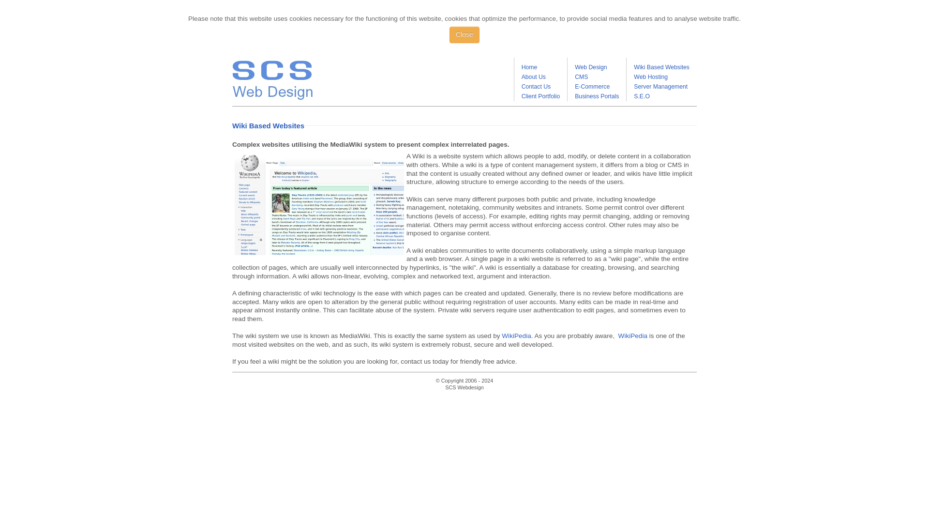 This screenshot has height=523, width=929. Describe the element at coordinates (533, 77) in the screenshot. I see `About Us` at that location.